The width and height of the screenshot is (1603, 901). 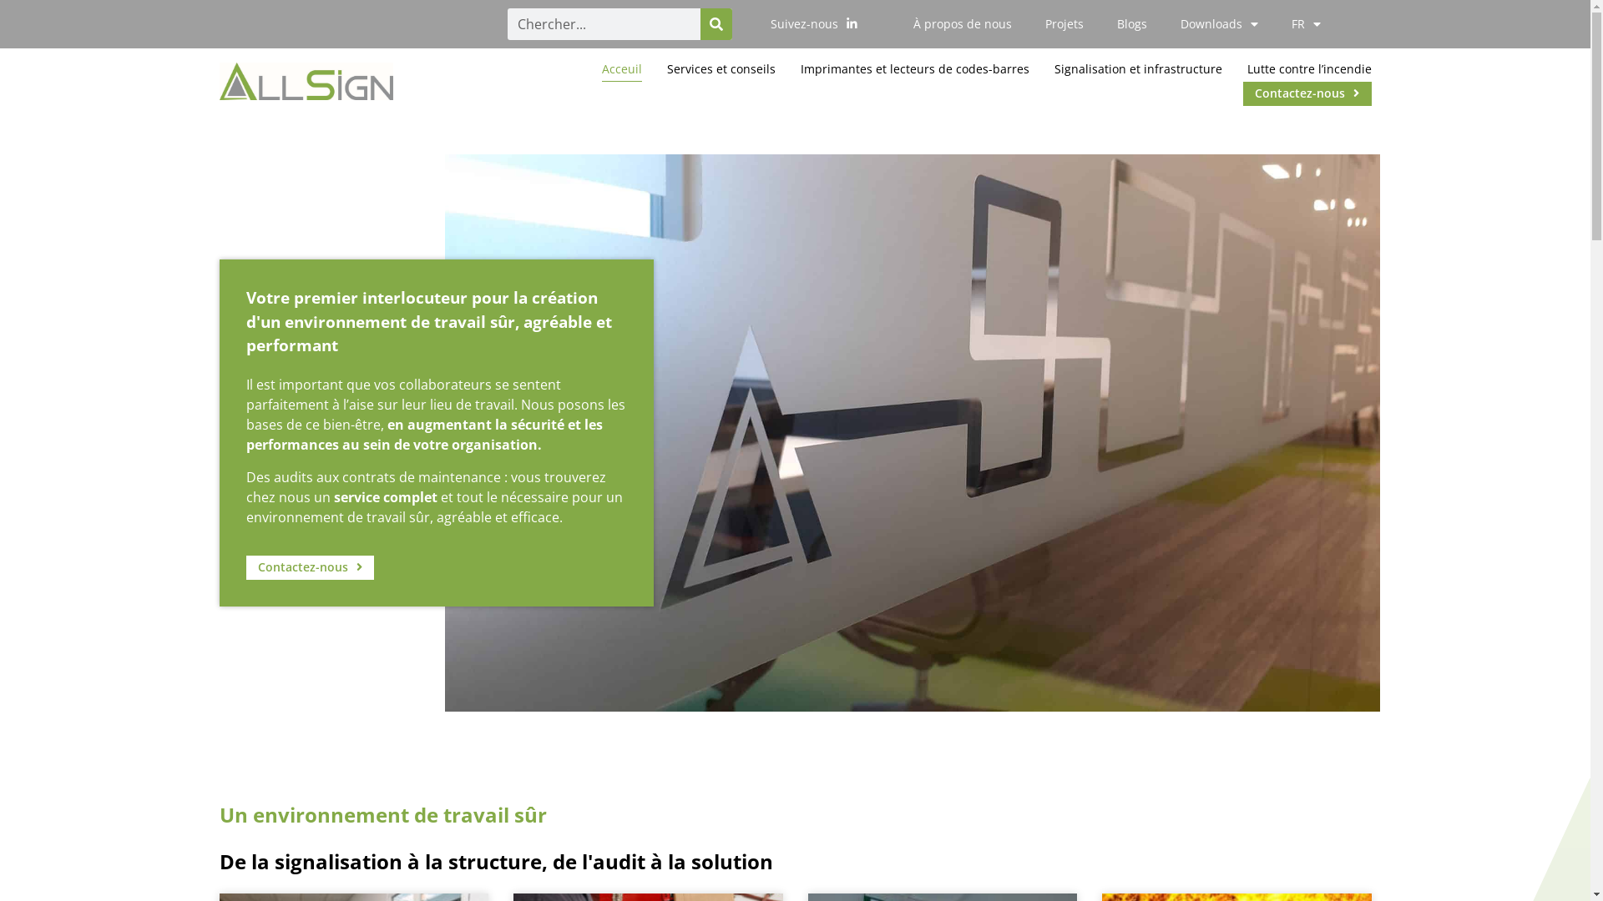 I want to click on Acceuil, so click(x=621, y=69).